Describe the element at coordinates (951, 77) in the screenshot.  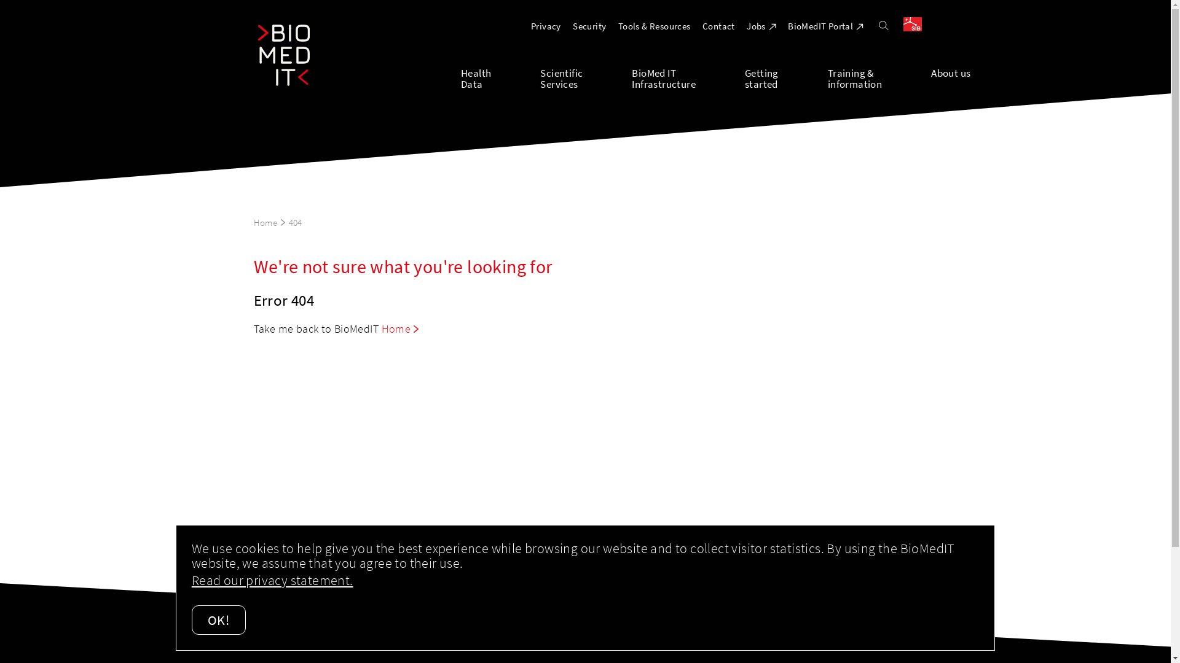
I see `About us` at that location.